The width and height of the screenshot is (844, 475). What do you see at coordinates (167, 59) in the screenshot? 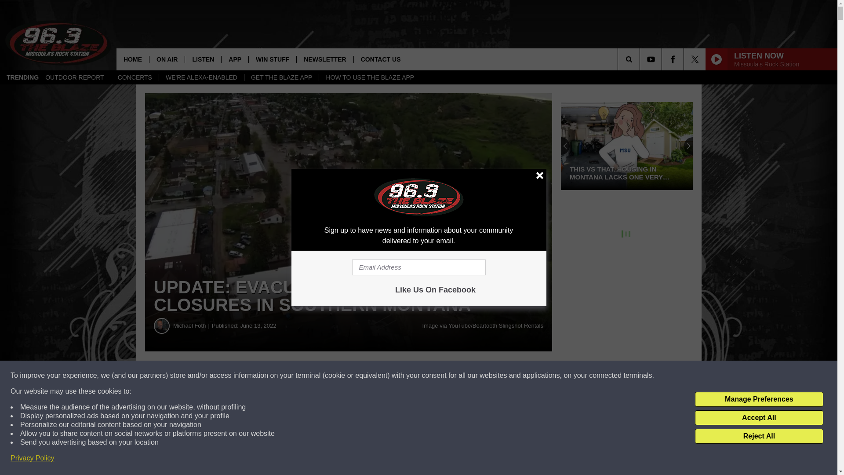
I see `ON AIR` at bounding box center [167, 59].